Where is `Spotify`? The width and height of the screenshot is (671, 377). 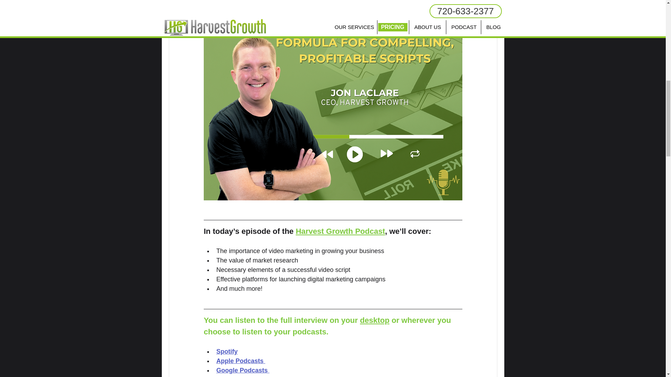
Spotify is located at coordinates (226, 351).